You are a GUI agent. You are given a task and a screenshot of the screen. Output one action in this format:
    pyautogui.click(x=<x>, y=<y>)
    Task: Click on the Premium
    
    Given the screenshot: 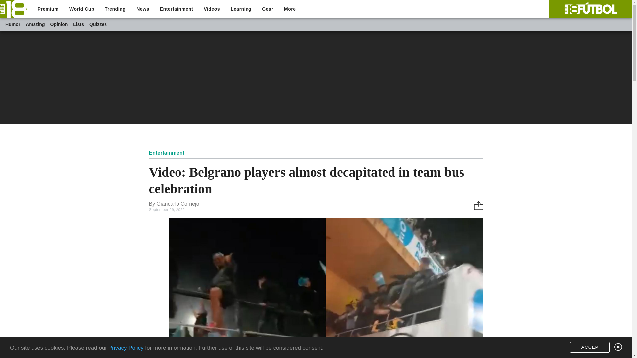 What is the action you would take?
    pyautogui.click(x=48, y=9)
    